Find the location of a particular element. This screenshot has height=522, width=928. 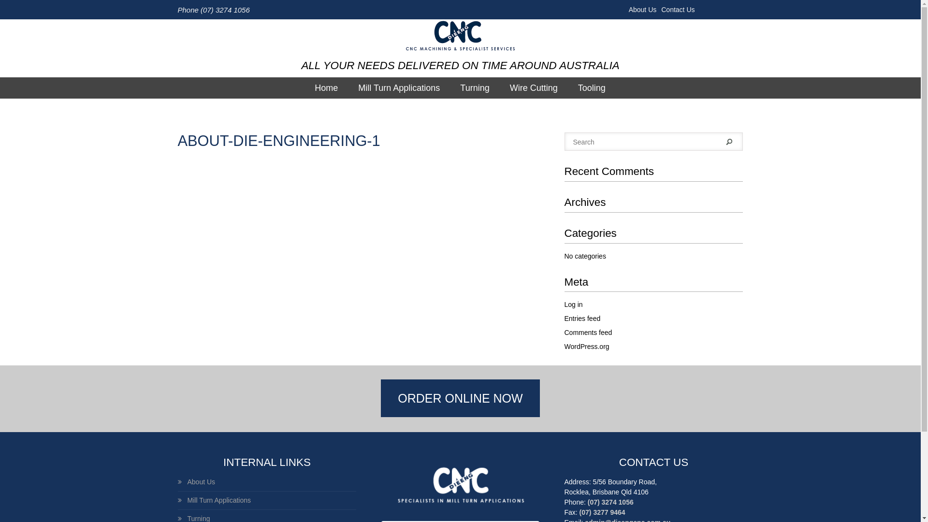

DieEngCnc Pty Ltd is located at coordinates (460, 37).